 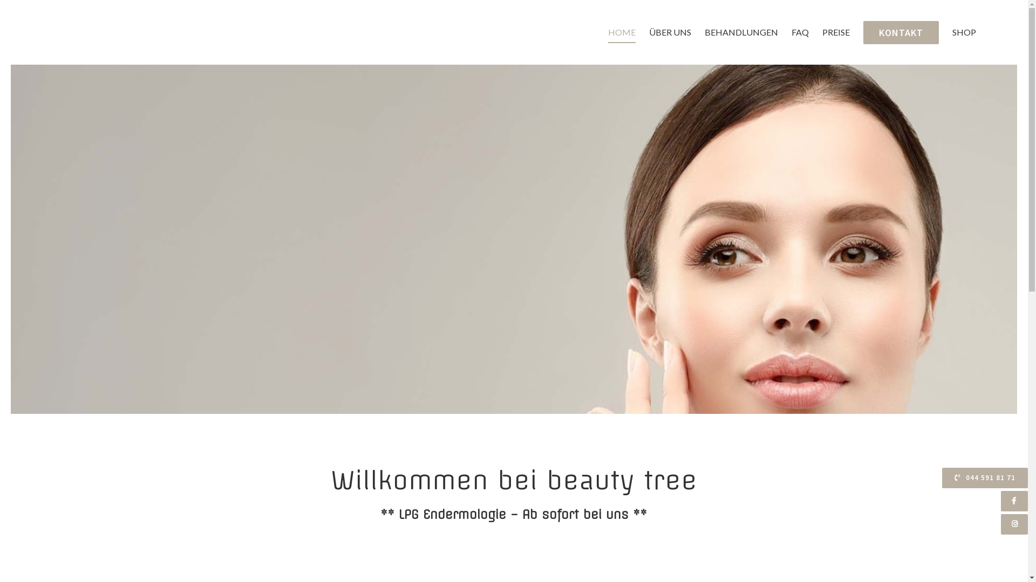 What do you see at coordinates (985, 478) in the screenshot?
I see `044 591 81 71` at bounding box center [985, 478].